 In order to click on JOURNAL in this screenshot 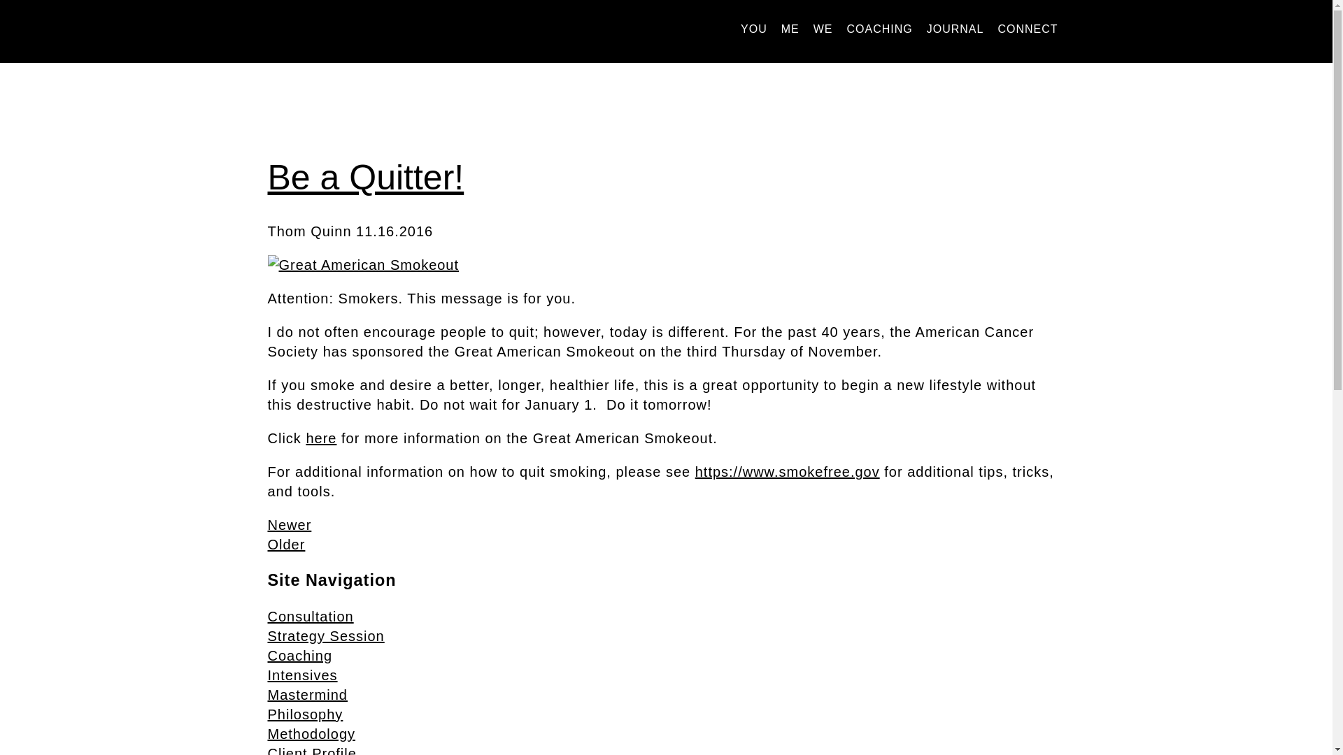, I will do `click(955, 32)`.